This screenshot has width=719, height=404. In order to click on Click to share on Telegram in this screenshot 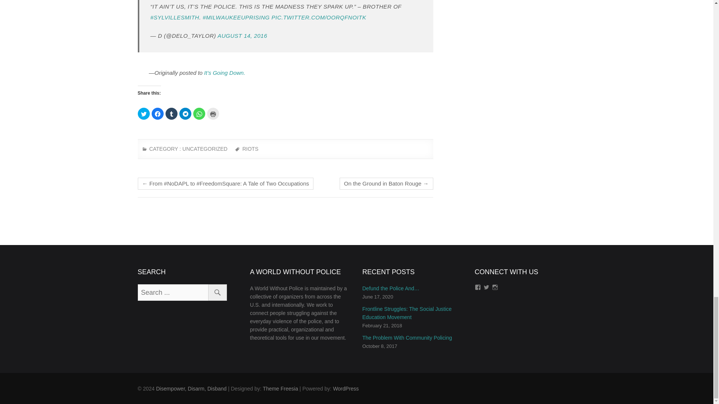, I will do `click(185, 114)`.